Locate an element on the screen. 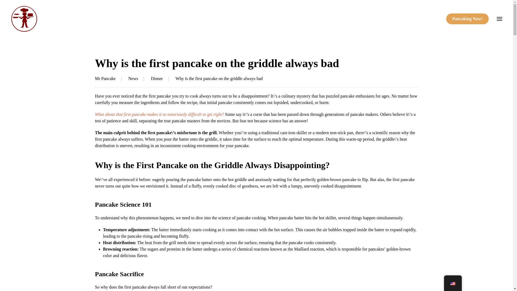 The width and height of the screenshot is (517, 291). Pancaking Now! is located at coordinates (467, 19).